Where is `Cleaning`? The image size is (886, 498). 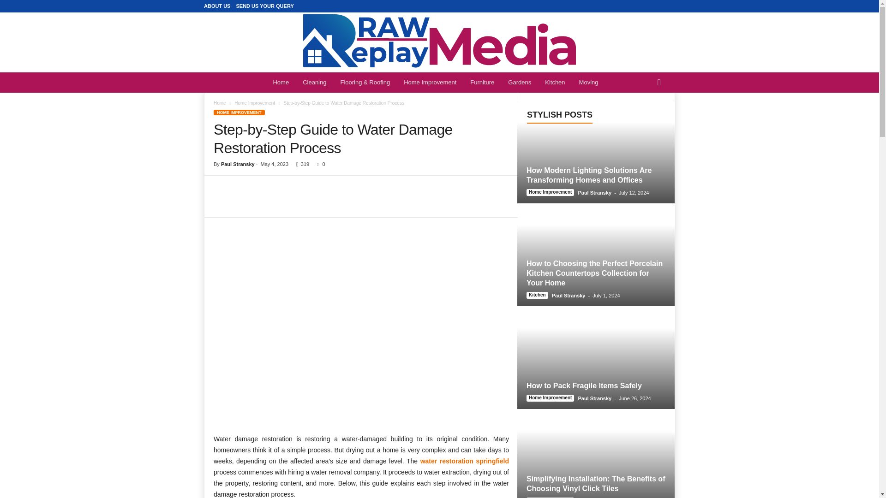 Cleaning is located at coordinates (314, 82).